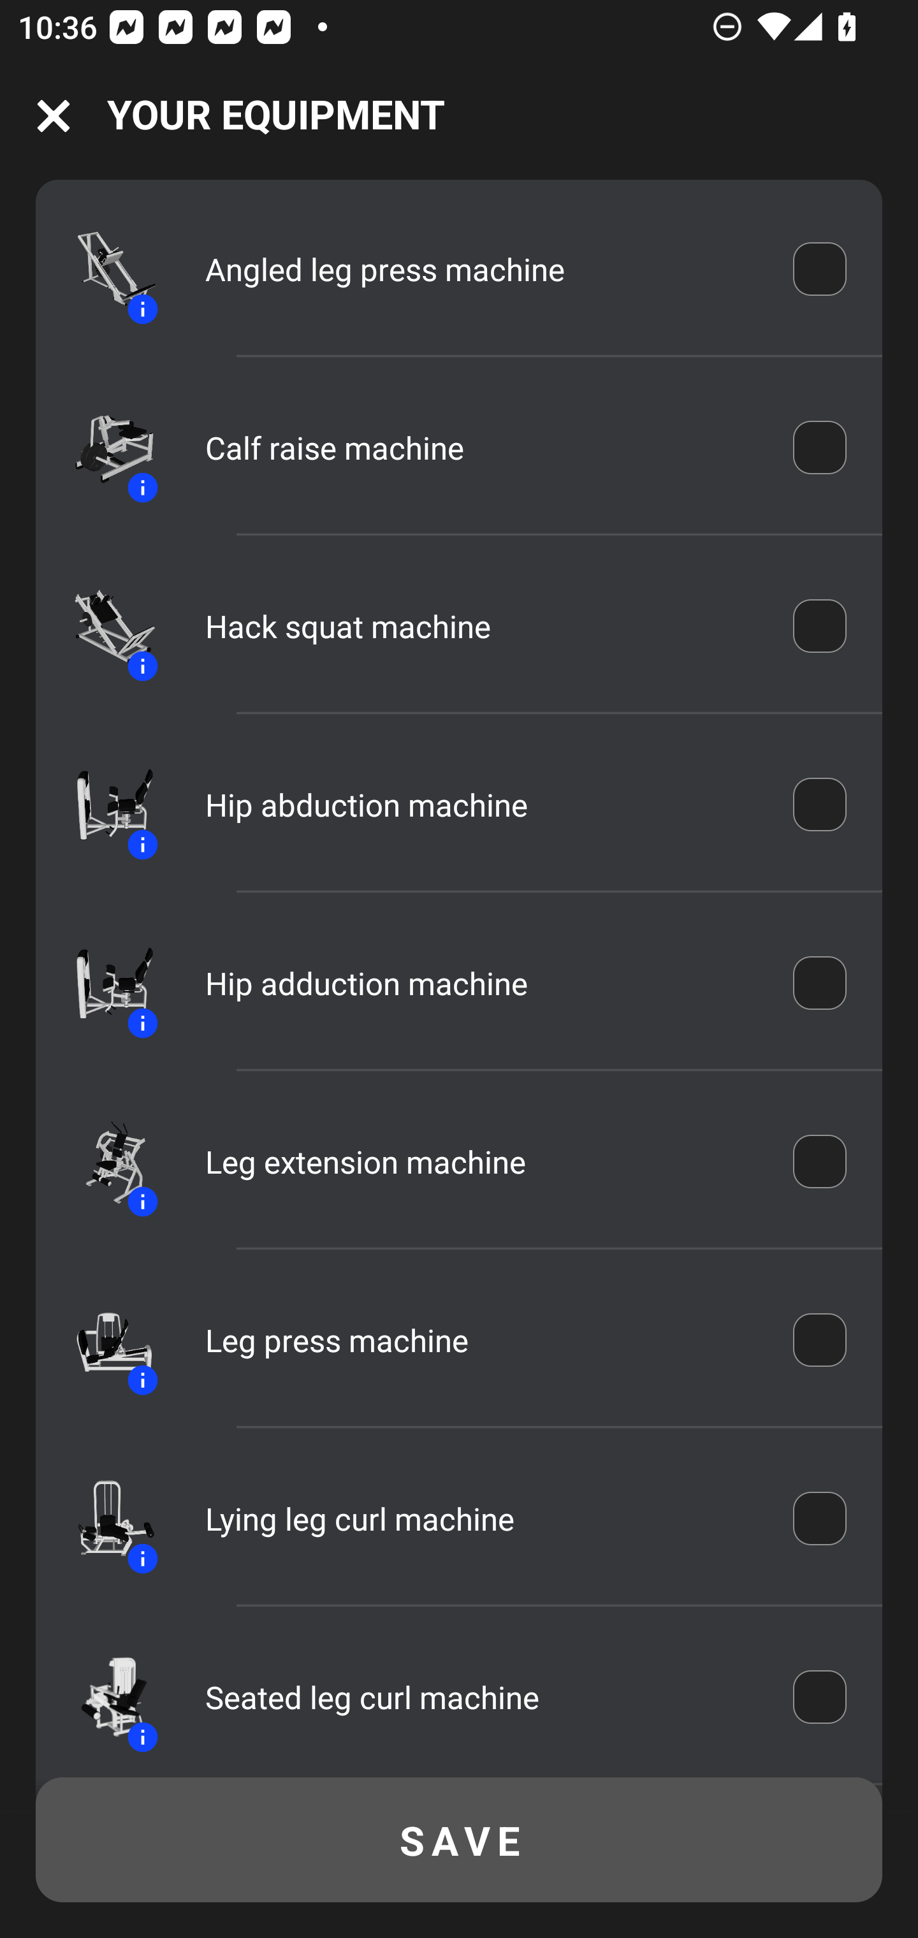 The height and width of the screenshot is (1938, 918). I want to click on Navigation icon, so click(54, 116).